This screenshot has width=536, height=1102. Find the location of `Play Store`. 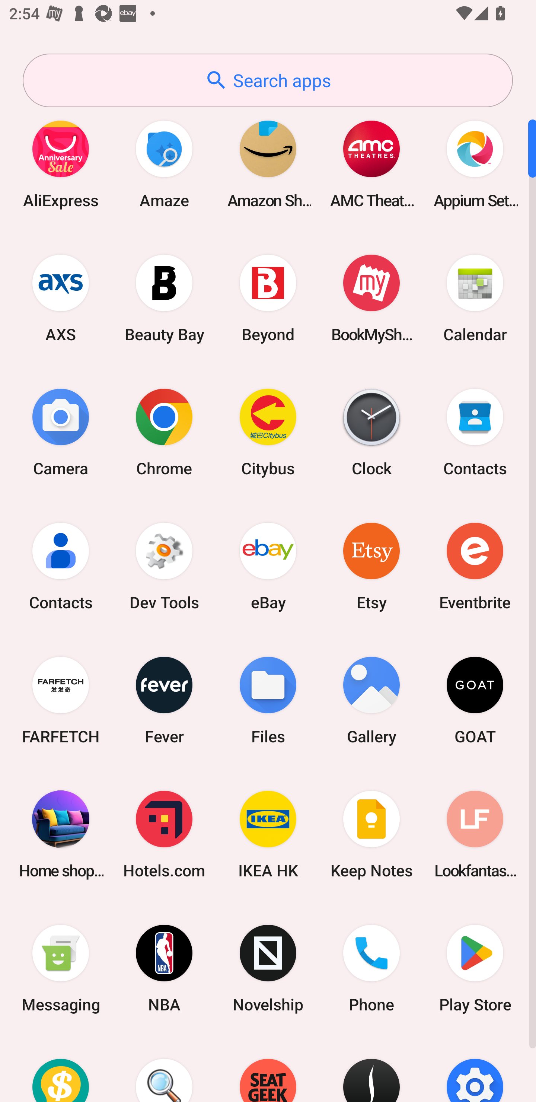

Play Store is located at coordinates (475, 969).